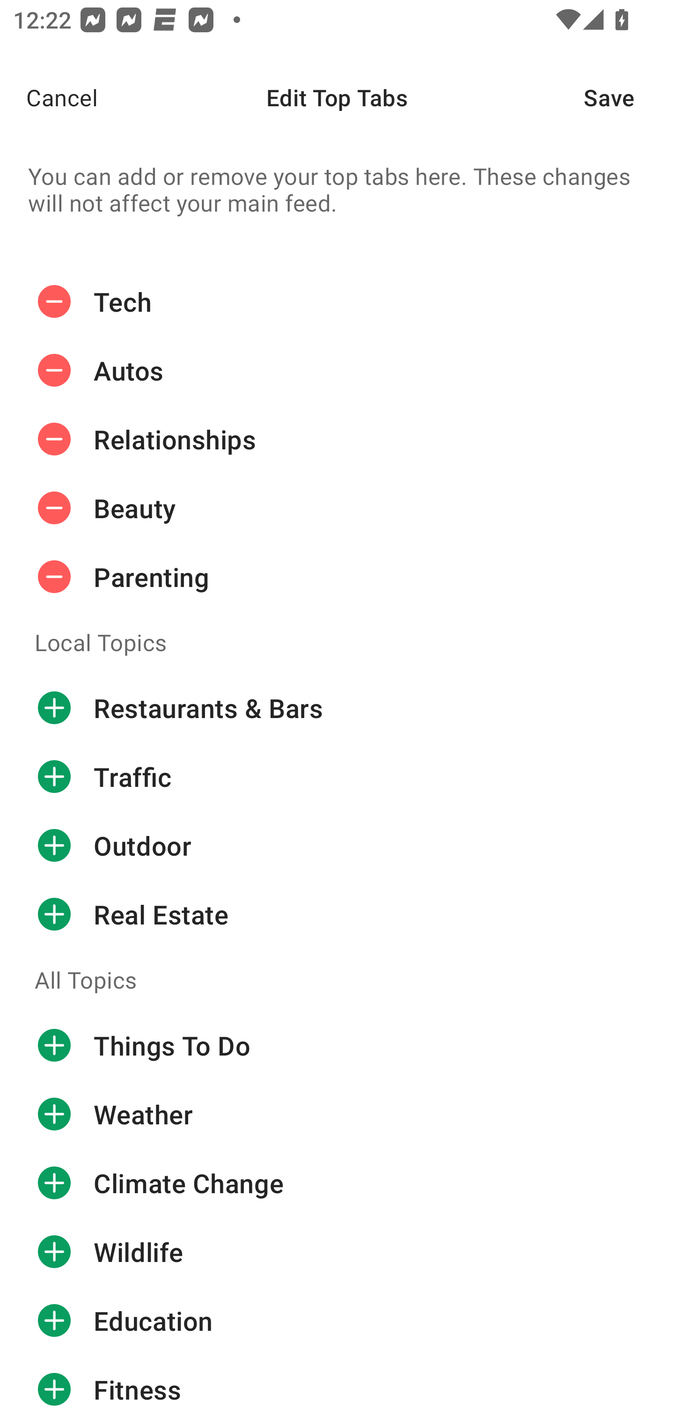 The image size is (674, 1423). What do you see at coordinates (337, 777) in the screenshot?
I see `Traffic` at bounding box center [337, 777].